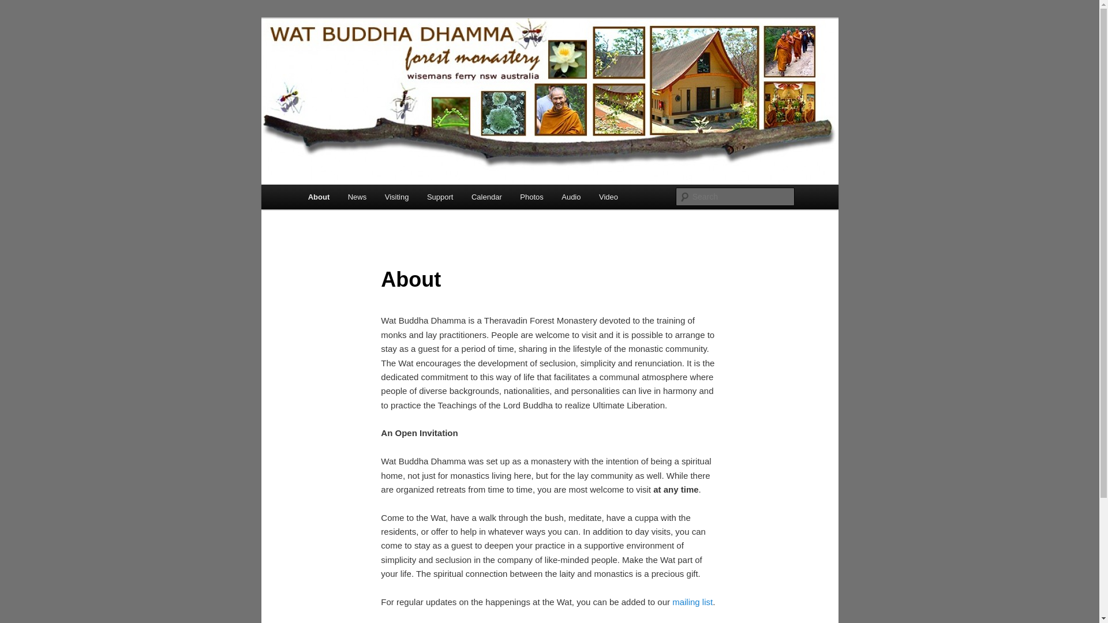 This screenshot has height=623, width=1108. Describe the element at coordinates (571, 197) in the screenshot. I see `Audio` at that location.